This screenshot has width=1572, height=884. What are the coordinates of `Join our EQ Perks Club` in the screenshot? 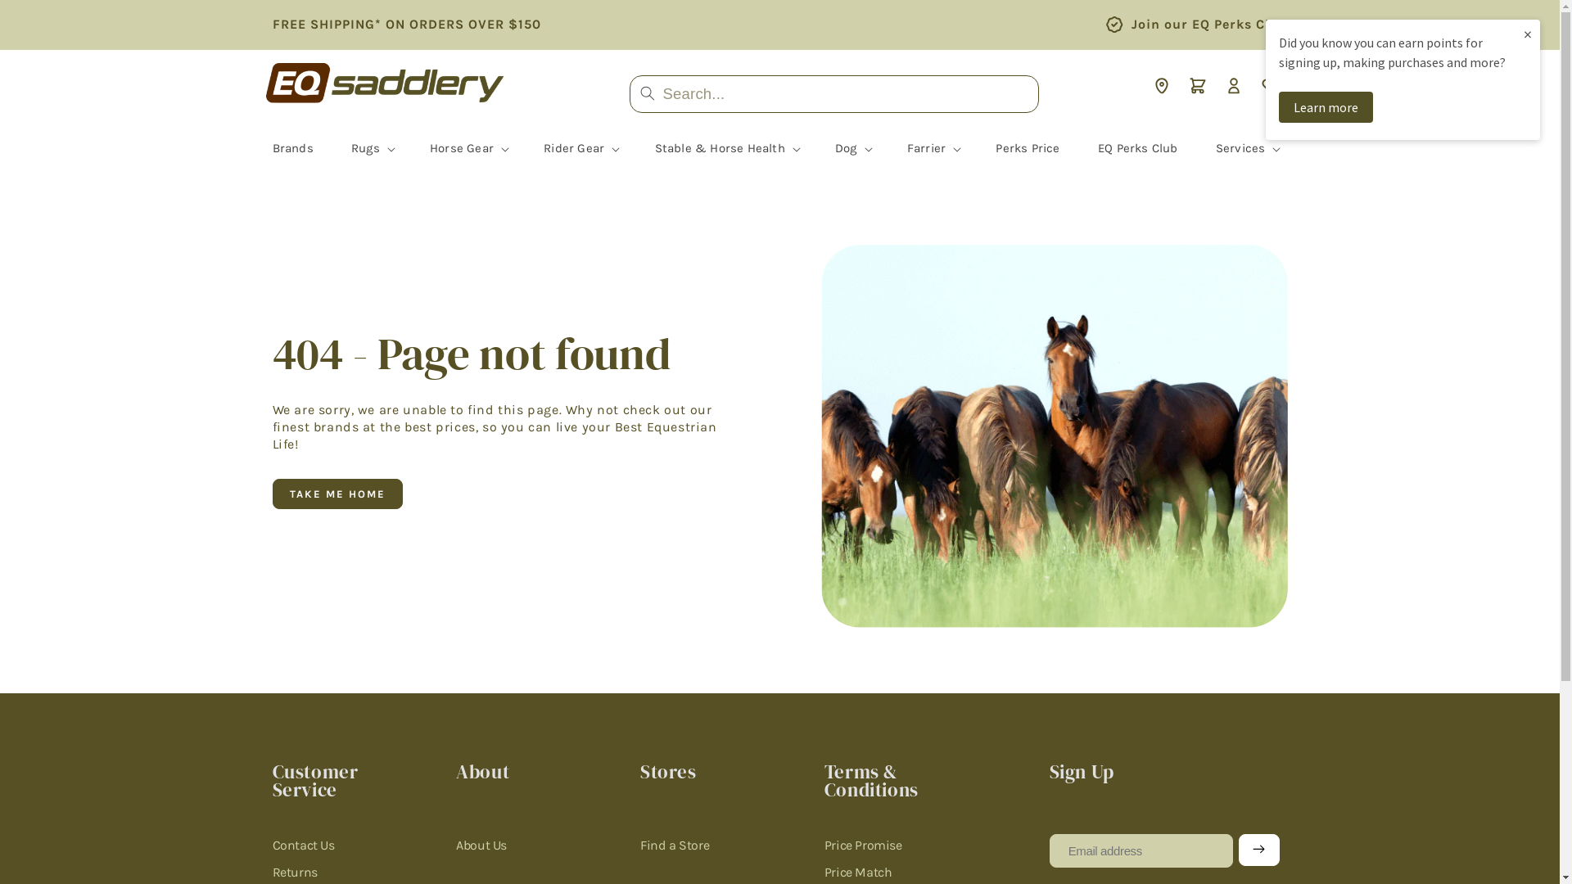 It's located at (1210, 24).